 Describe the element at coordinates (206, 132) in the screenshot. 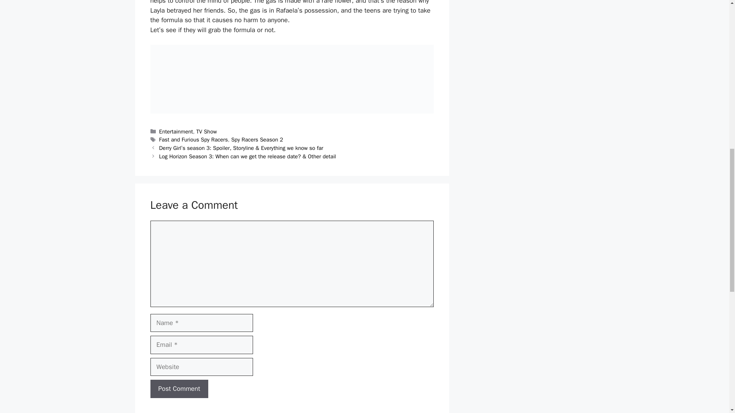

I see `TV Show` at that location.